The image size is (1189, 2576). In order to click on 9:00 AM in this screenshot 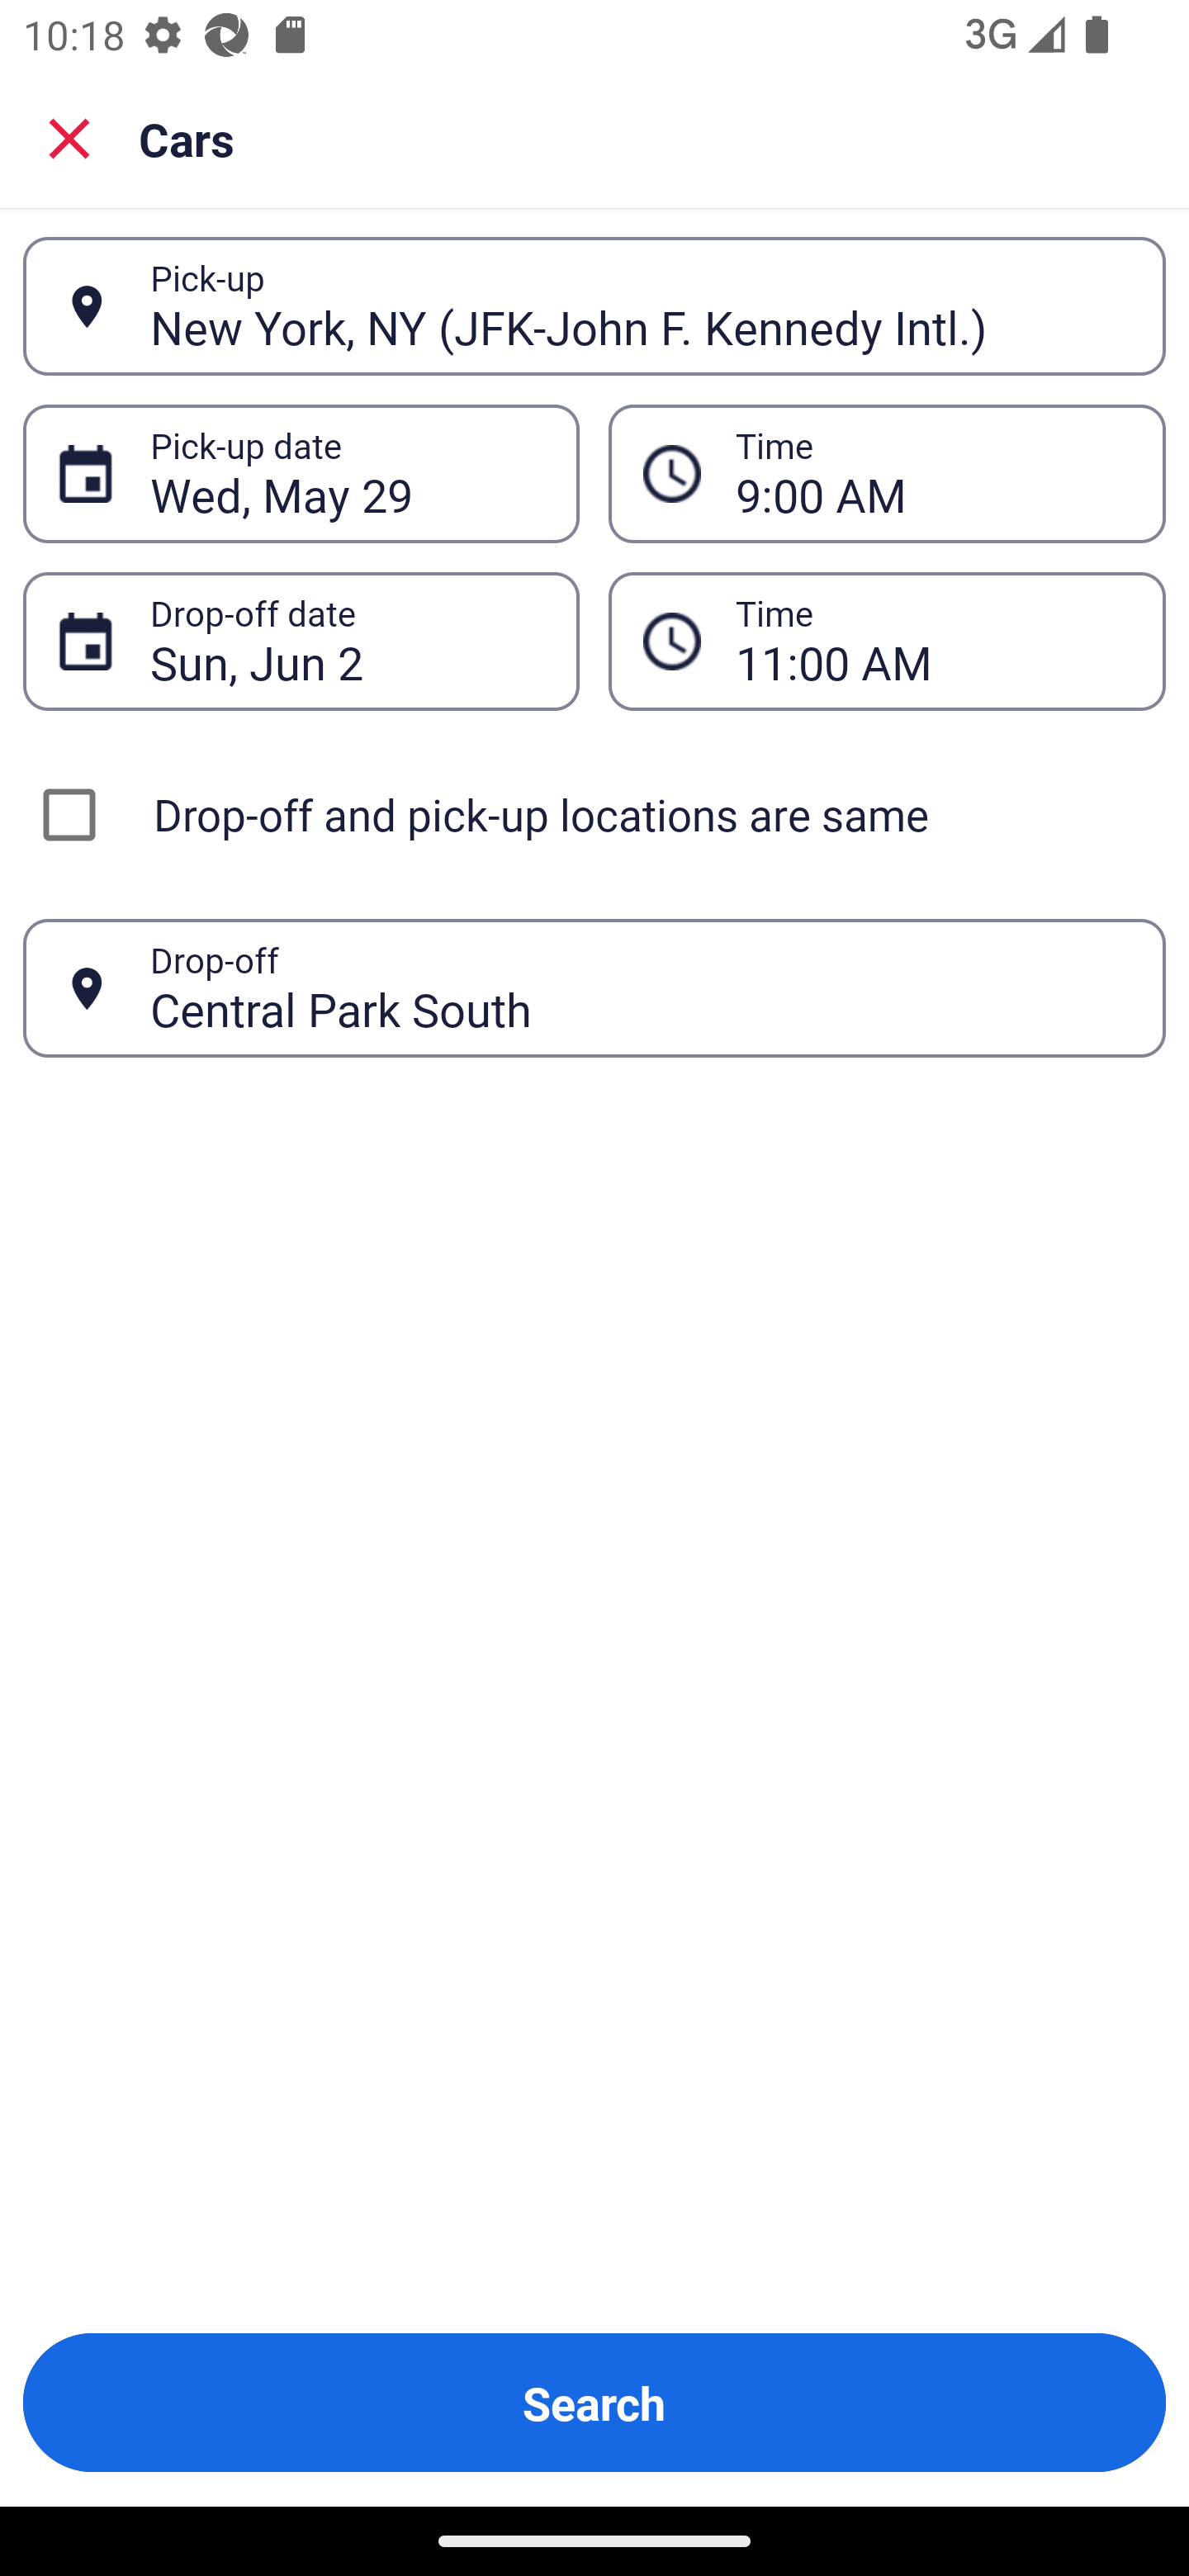, I will do `click(887, 474)`.